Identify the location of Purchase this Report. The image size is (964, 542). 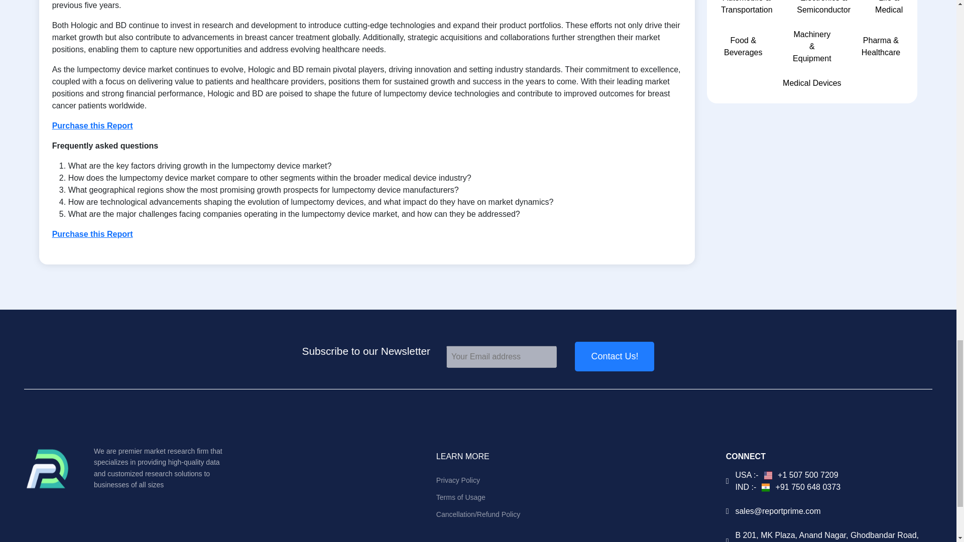
(92, 234).